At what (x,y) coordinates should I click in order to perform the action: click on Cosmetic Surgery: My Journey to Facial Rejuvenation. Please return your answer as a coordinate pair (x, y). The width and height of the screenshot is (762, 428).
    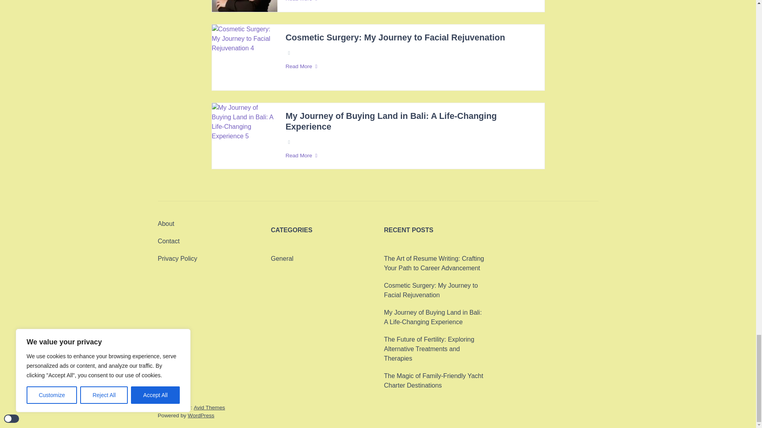
    Looking at the image, I should click on (394, 38).